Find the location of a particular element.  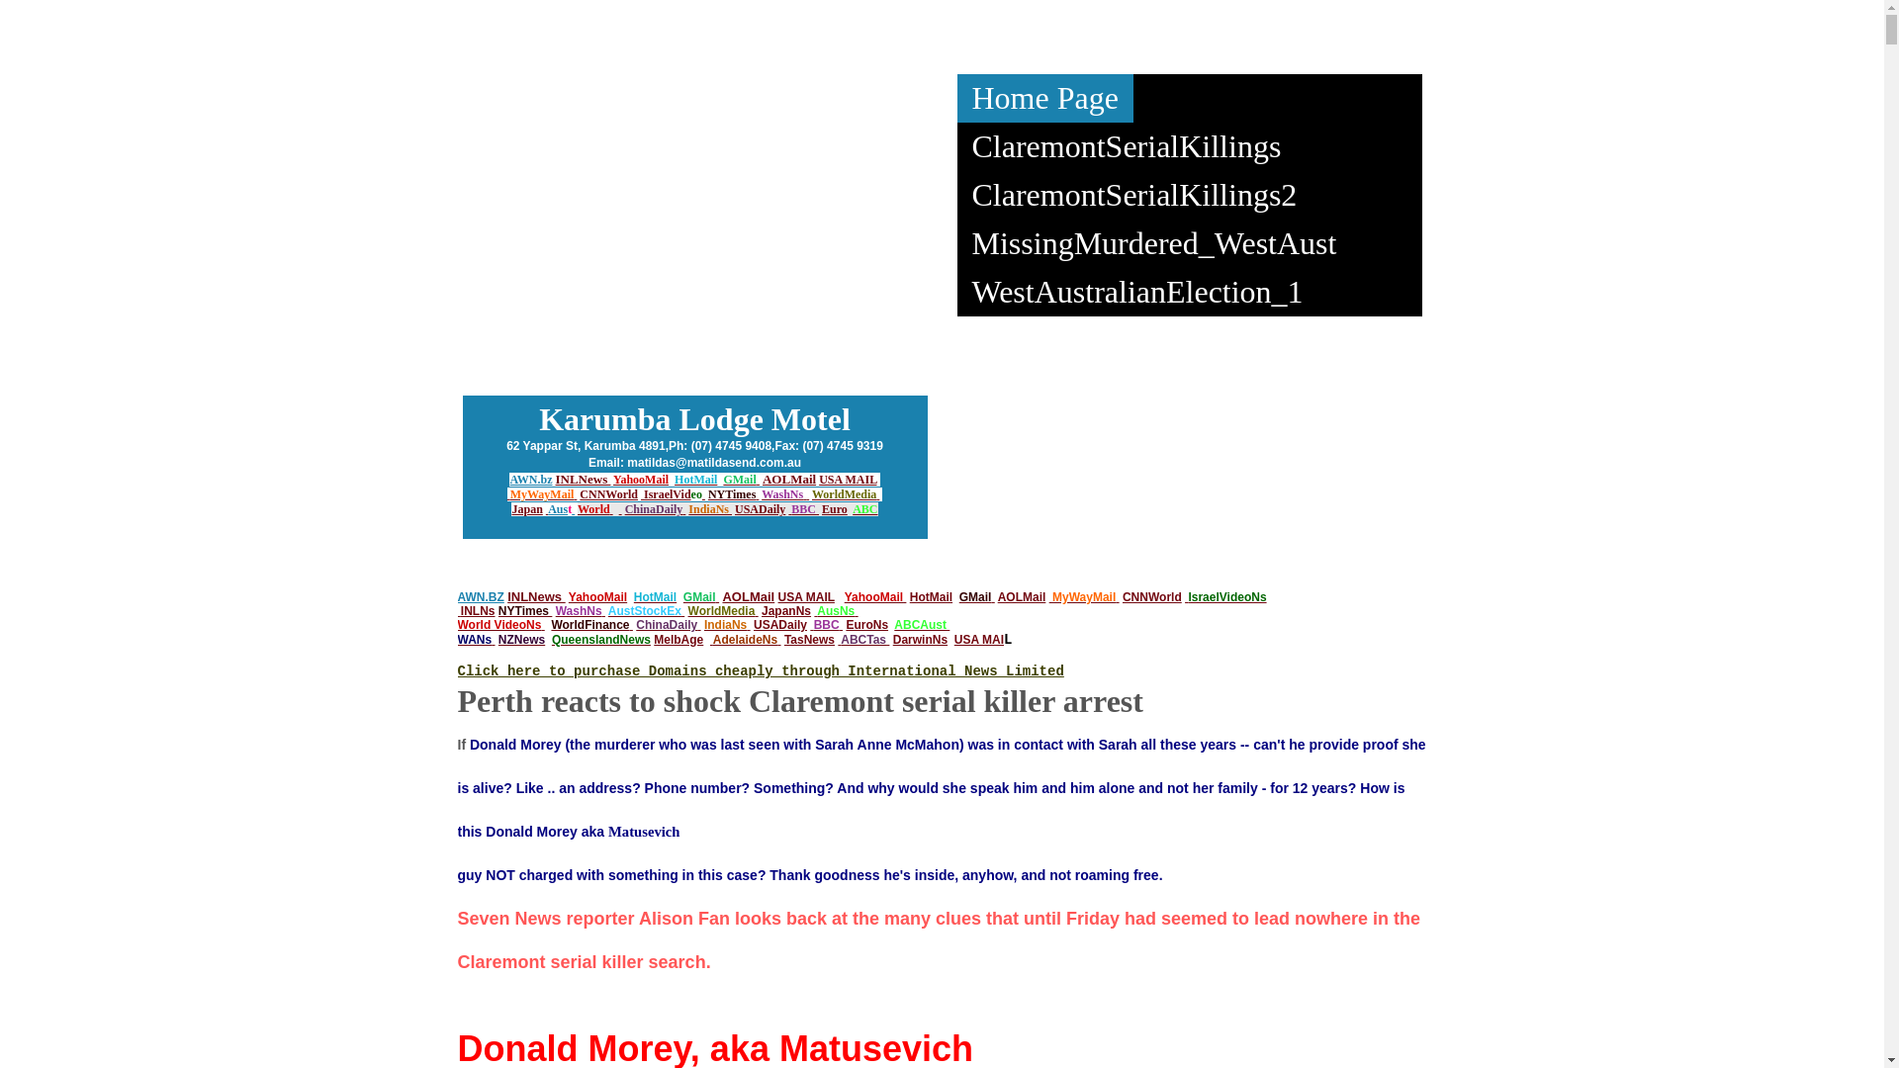

  is located at coordinates (878, 494).